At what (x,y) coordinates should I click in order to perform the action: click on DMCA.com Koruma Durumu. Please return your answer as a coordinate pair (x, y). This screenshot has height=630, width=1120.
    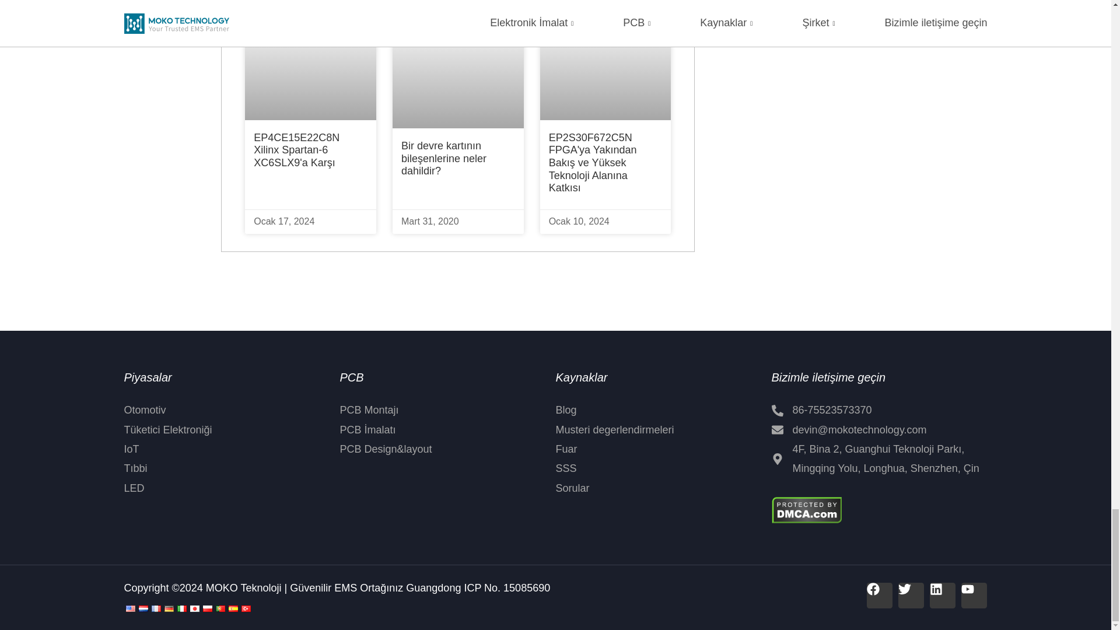
    Looking at the image, I should click on (806, 509).